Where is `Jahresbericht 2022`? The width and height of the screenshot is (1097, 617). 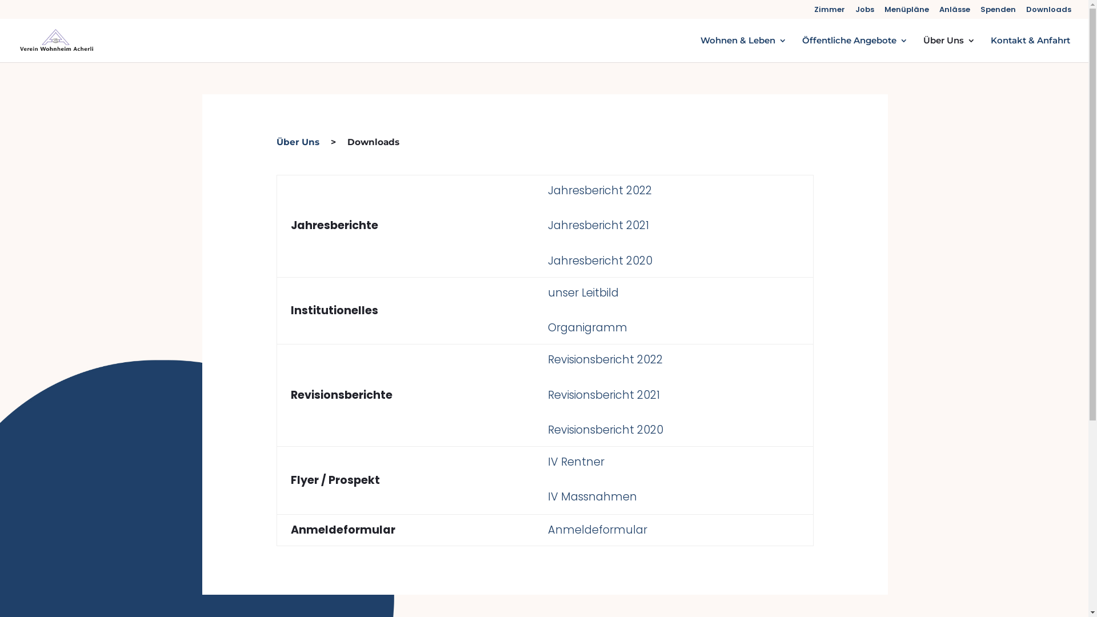 Jahresbericht 2022 is located at coordinates (600, 191).